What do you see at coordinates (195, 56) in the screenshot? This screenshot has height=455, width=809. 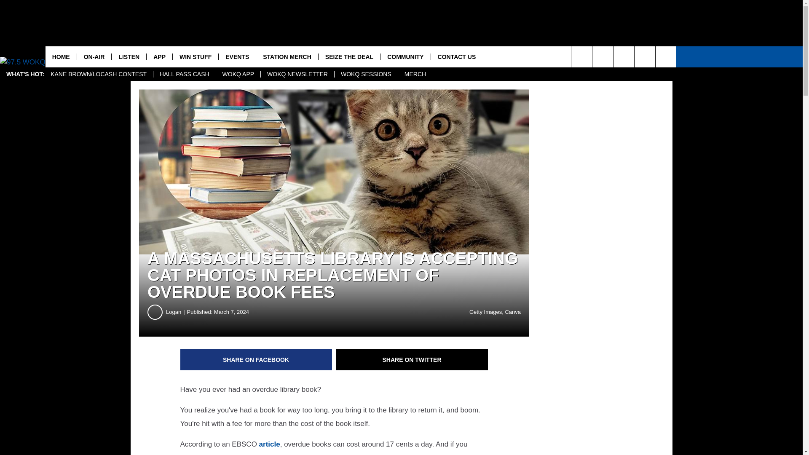 I see `WIN STUFF` at bounding box center [195, 56].